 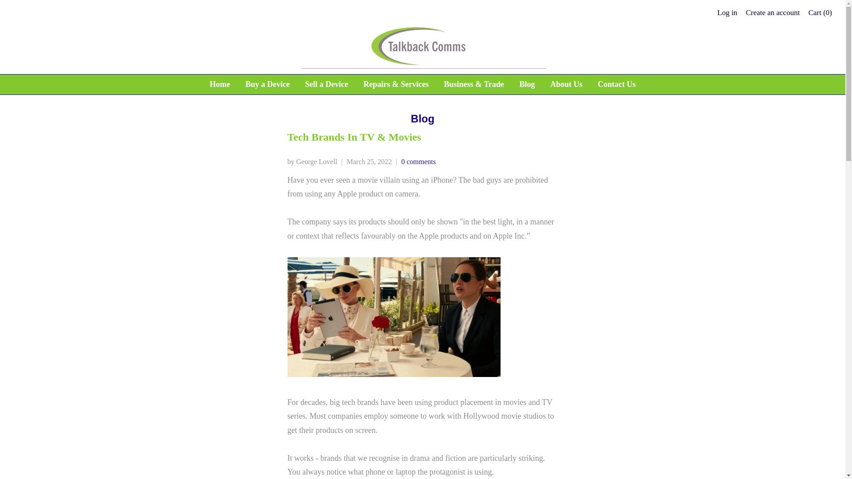 What do you see at coordinates (422, 118) in the screenshot?
I see `Blog` at bounding box center [422, 118].